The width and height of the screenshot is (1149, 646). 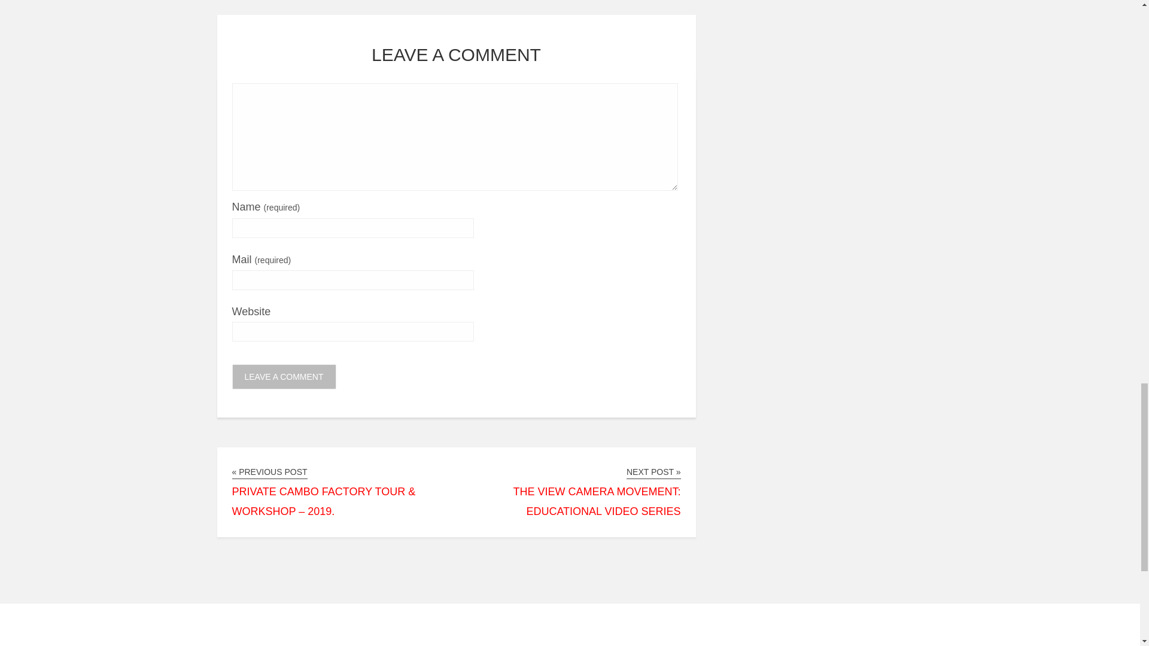 What do you see at coordinates (284, 377) in the screenshot?
I see `Leave a Comment` at bounding box center [284, 377].